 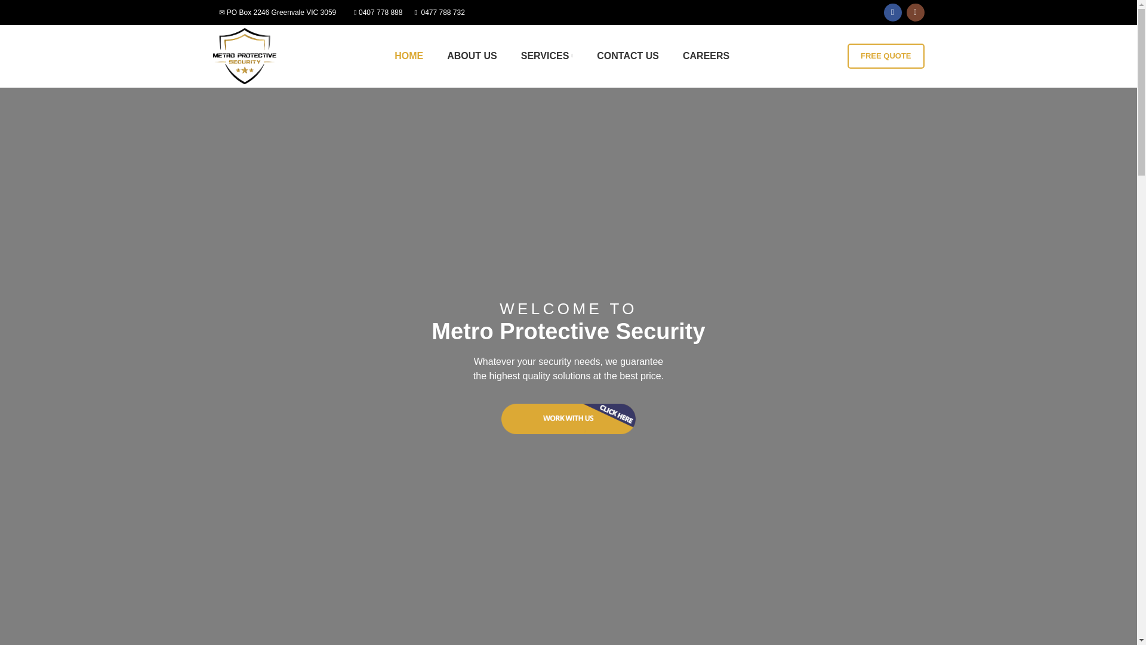 What do you see at coordinates (547, 56) in the screenshot?
I see `SERVICES` at bounding box center [547, 56].